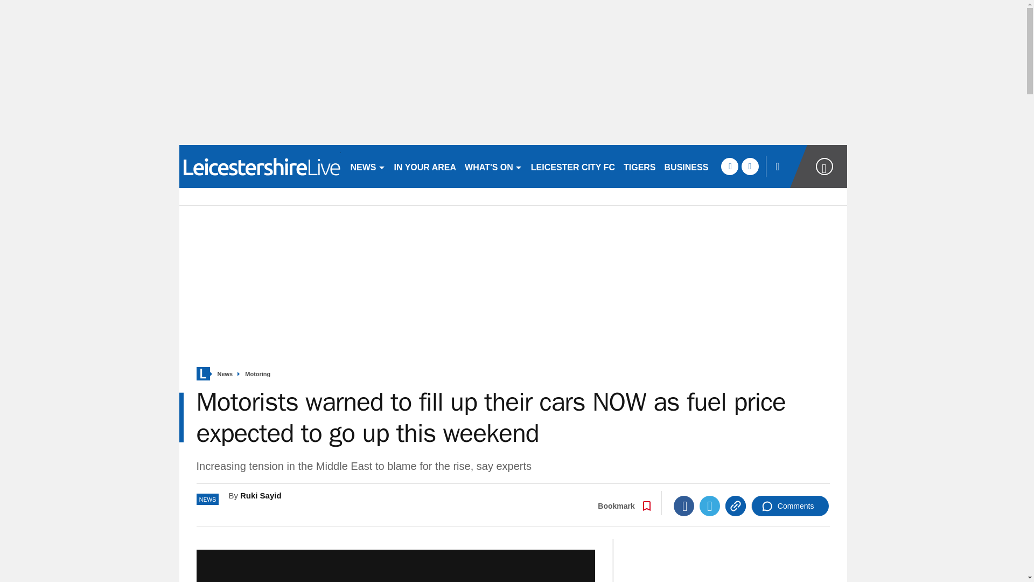 The width and height of the screenshot is (1034, 582). I want to click on twitter, so click(750, 166).